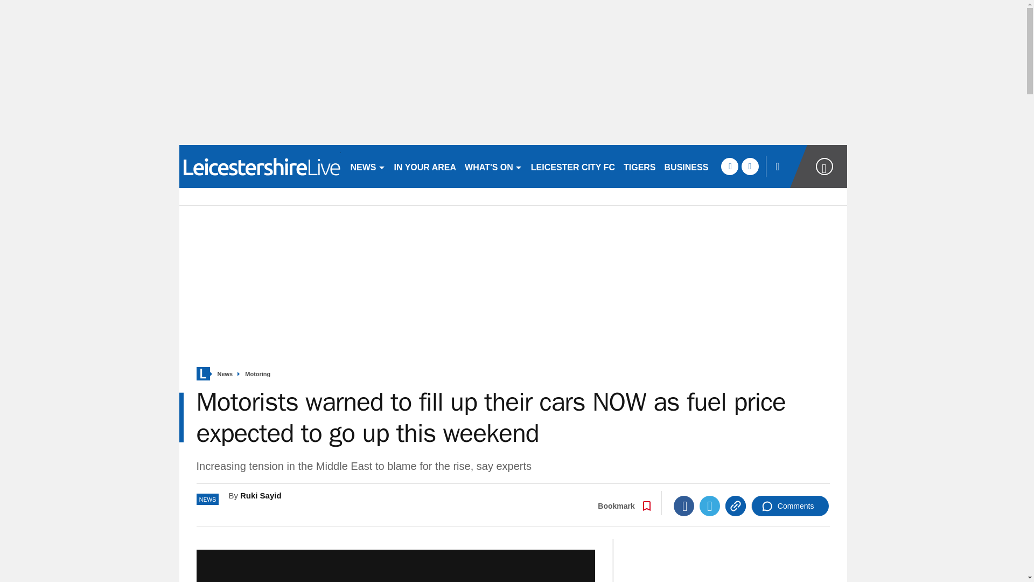 The width and height of the screenshot is (1034, 582). I want to click on twitter, so click(750, 166).